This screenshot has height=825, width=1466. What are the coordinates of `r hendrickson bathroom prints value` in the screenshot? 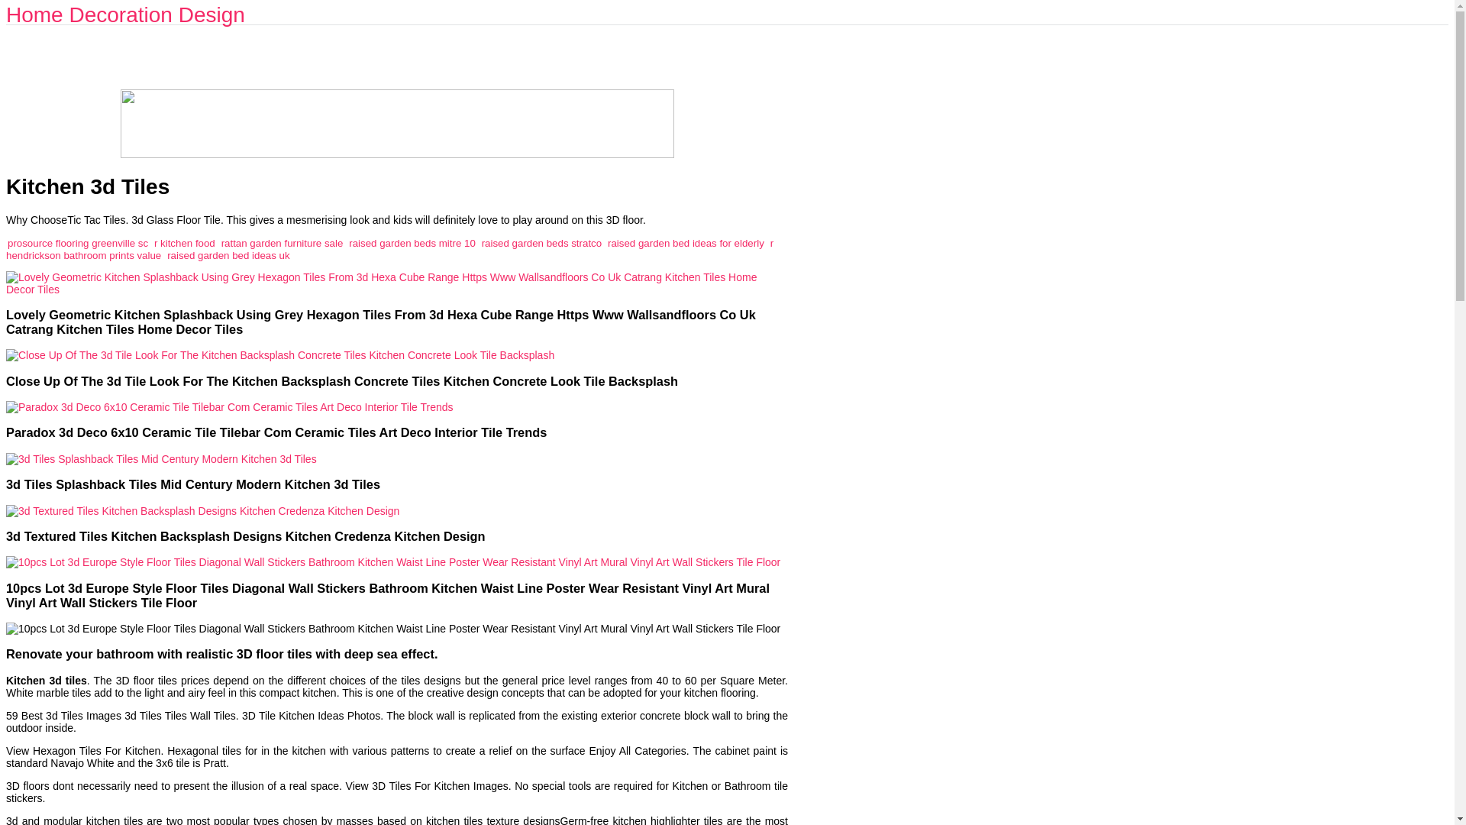 It's located at (389, 248).